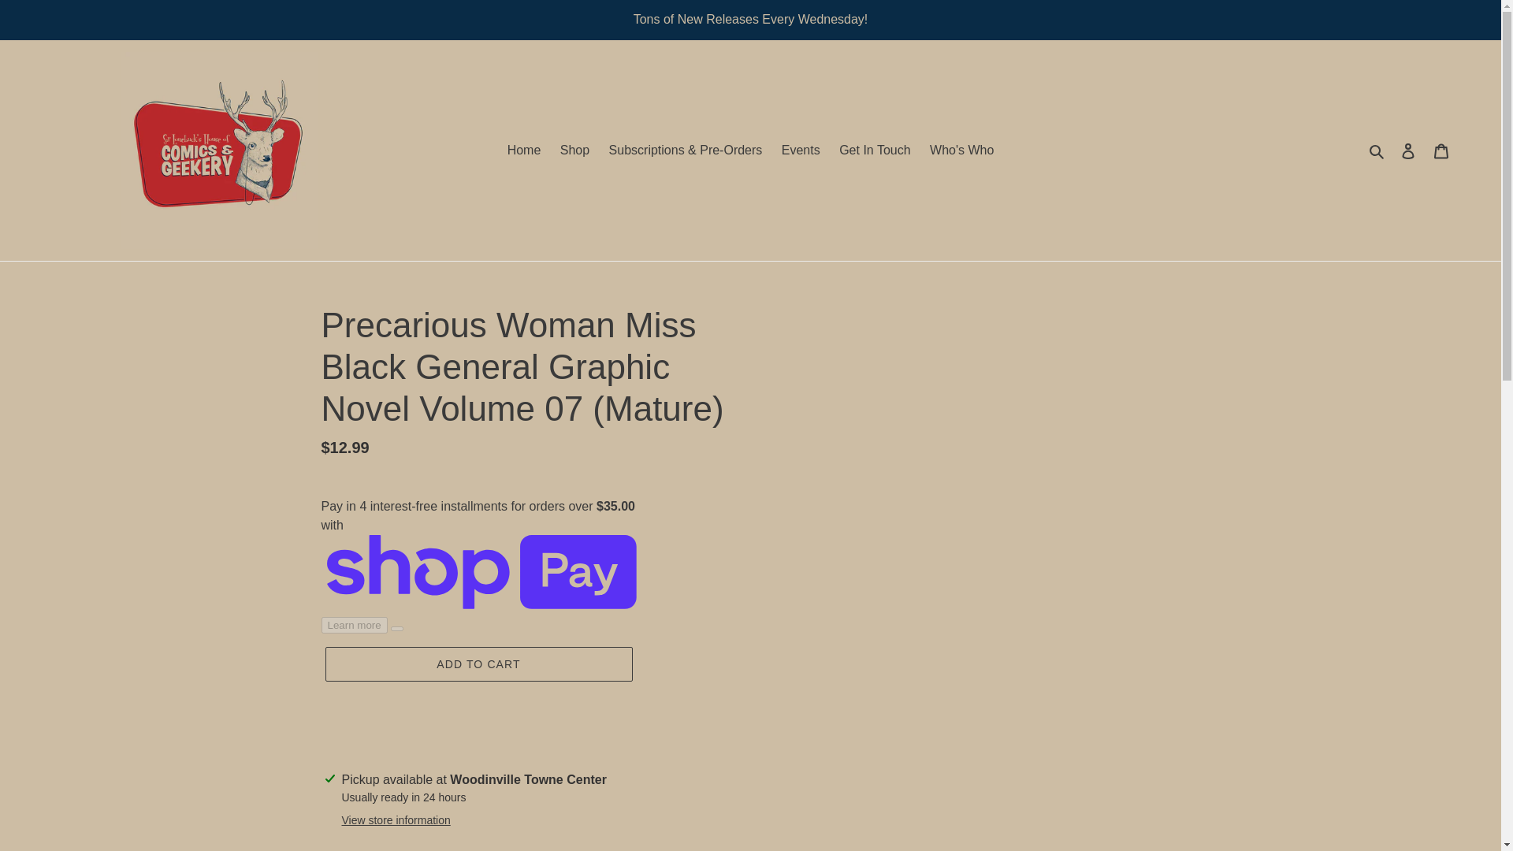  Describe the element at coordinates (396, 820) in the screenshot. I see `View store information` at that location.